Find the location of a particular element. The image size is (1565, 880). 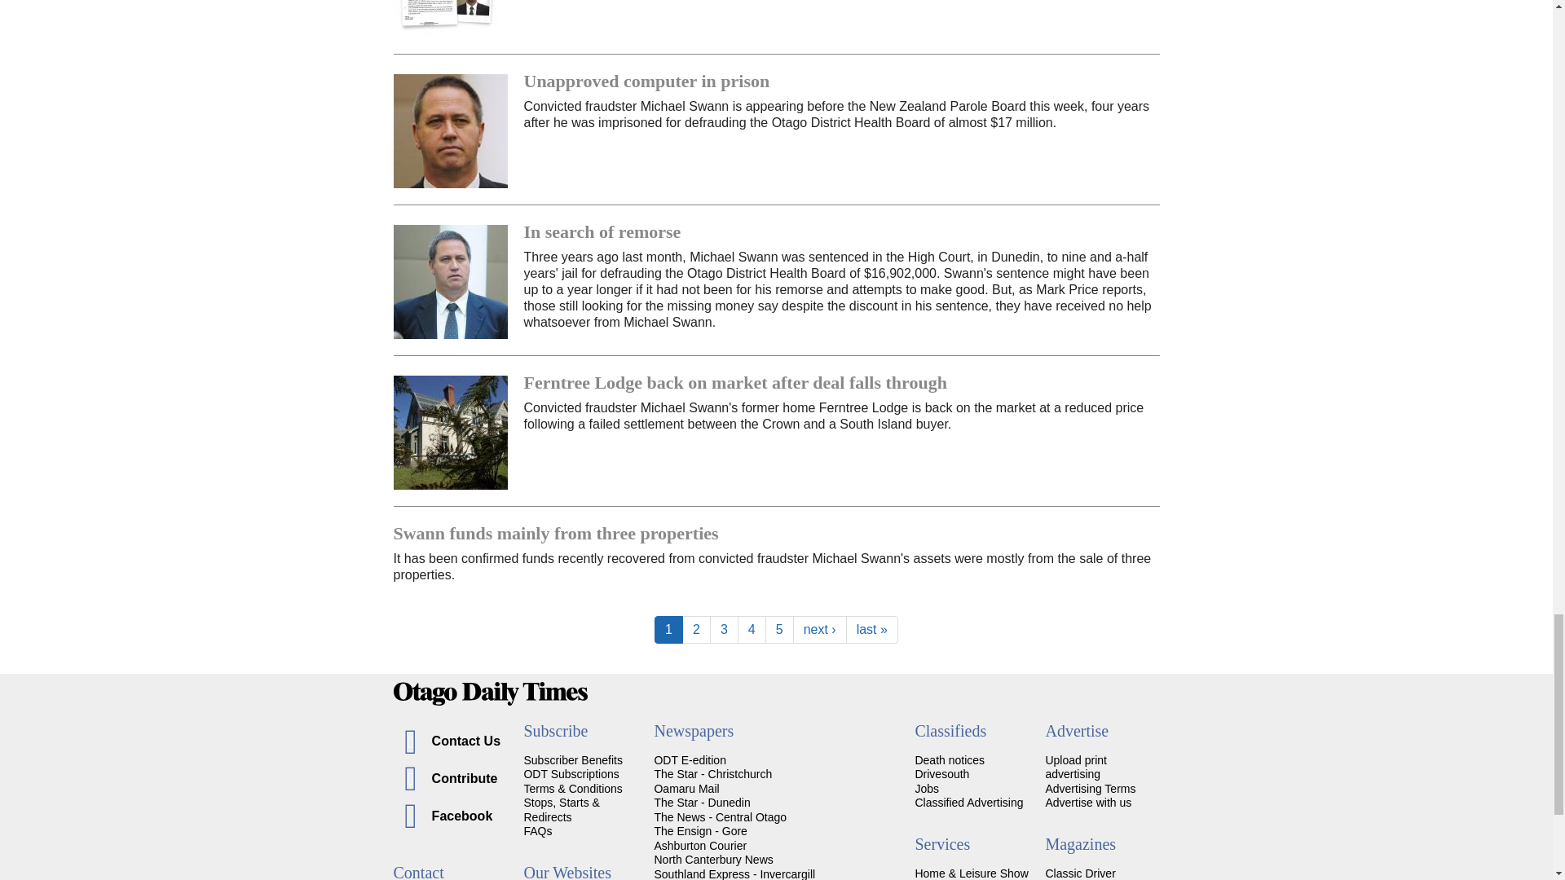

Go to page 5 is located at coordinates (779, 629).